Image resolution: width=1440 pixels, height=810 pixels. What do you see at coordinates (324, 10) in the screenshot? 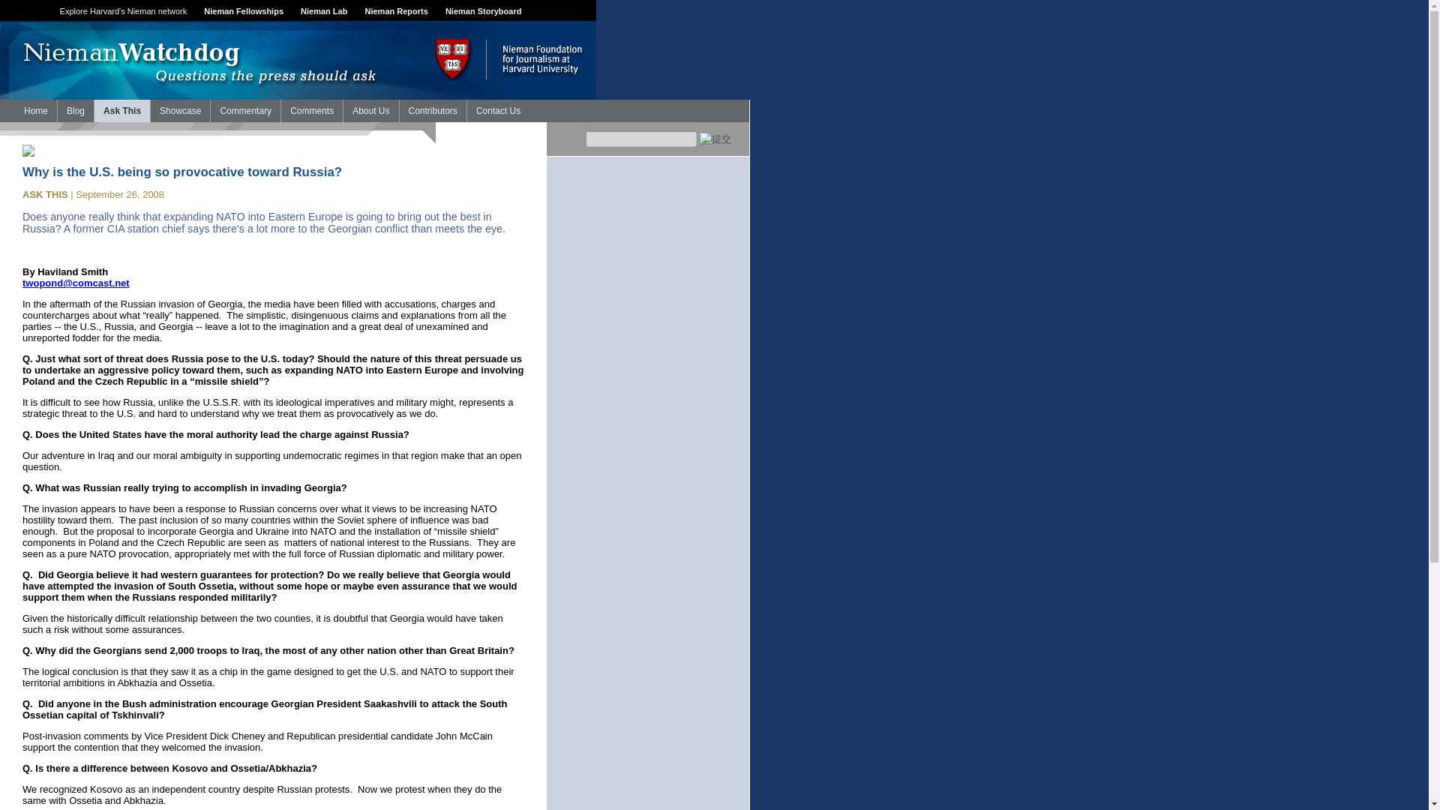
I see `Nieman Lab` at bounding box center [324, 10].